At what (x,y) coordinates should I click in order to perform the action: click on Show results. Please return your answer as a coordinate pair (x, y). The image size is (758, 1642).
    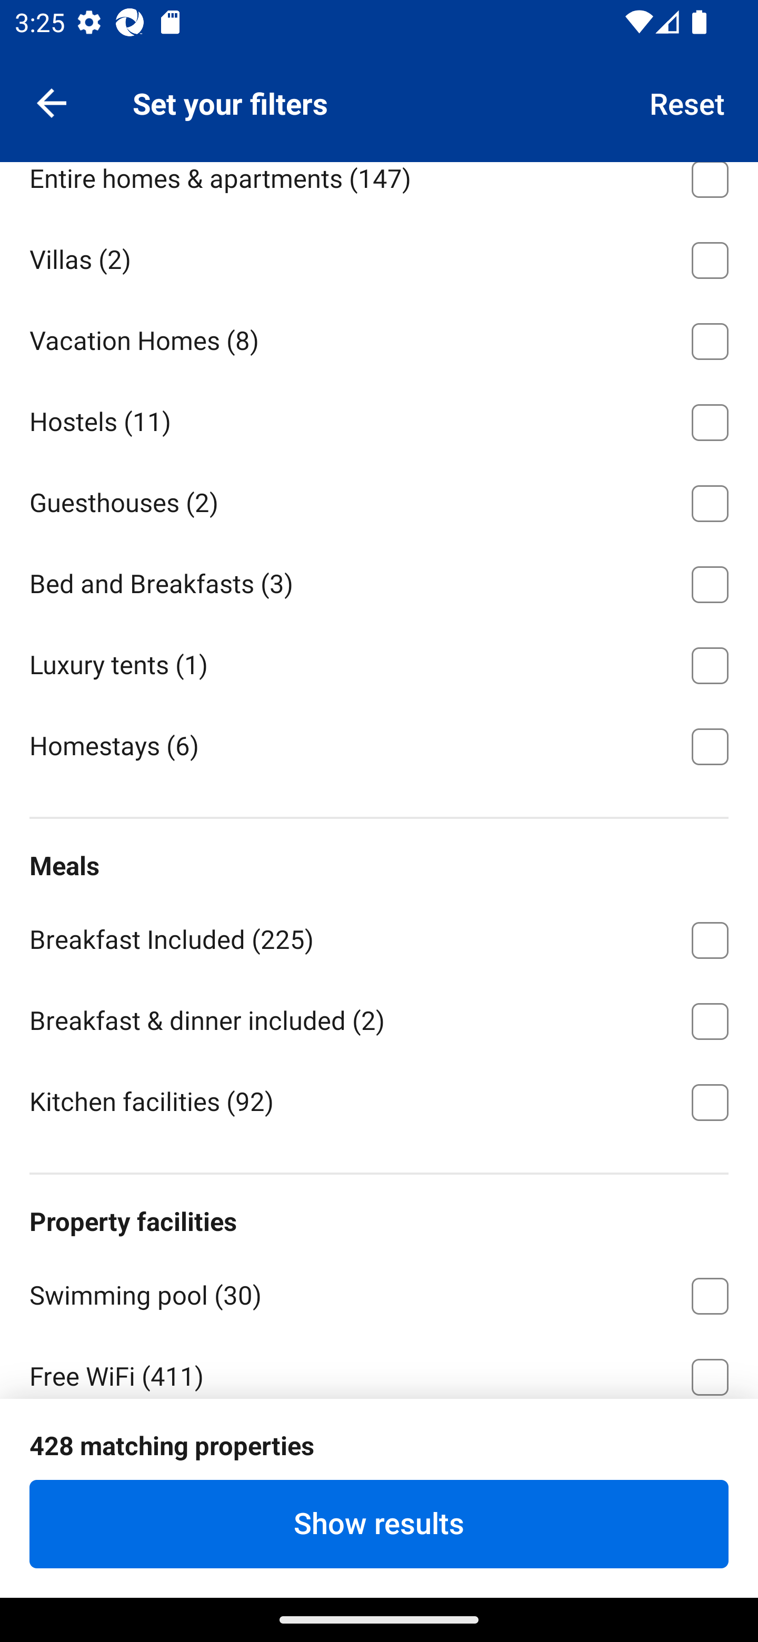
    Looking at the image, I should click on (379, 1524).